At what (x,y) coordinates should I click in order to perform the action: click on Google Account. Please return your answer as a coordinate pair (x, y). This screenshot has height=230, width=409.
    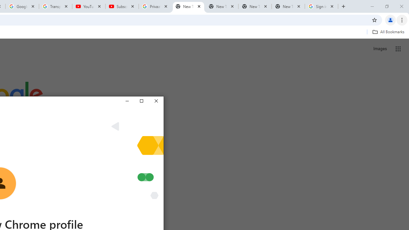
    Looking at the image, I should click on (22, 6).